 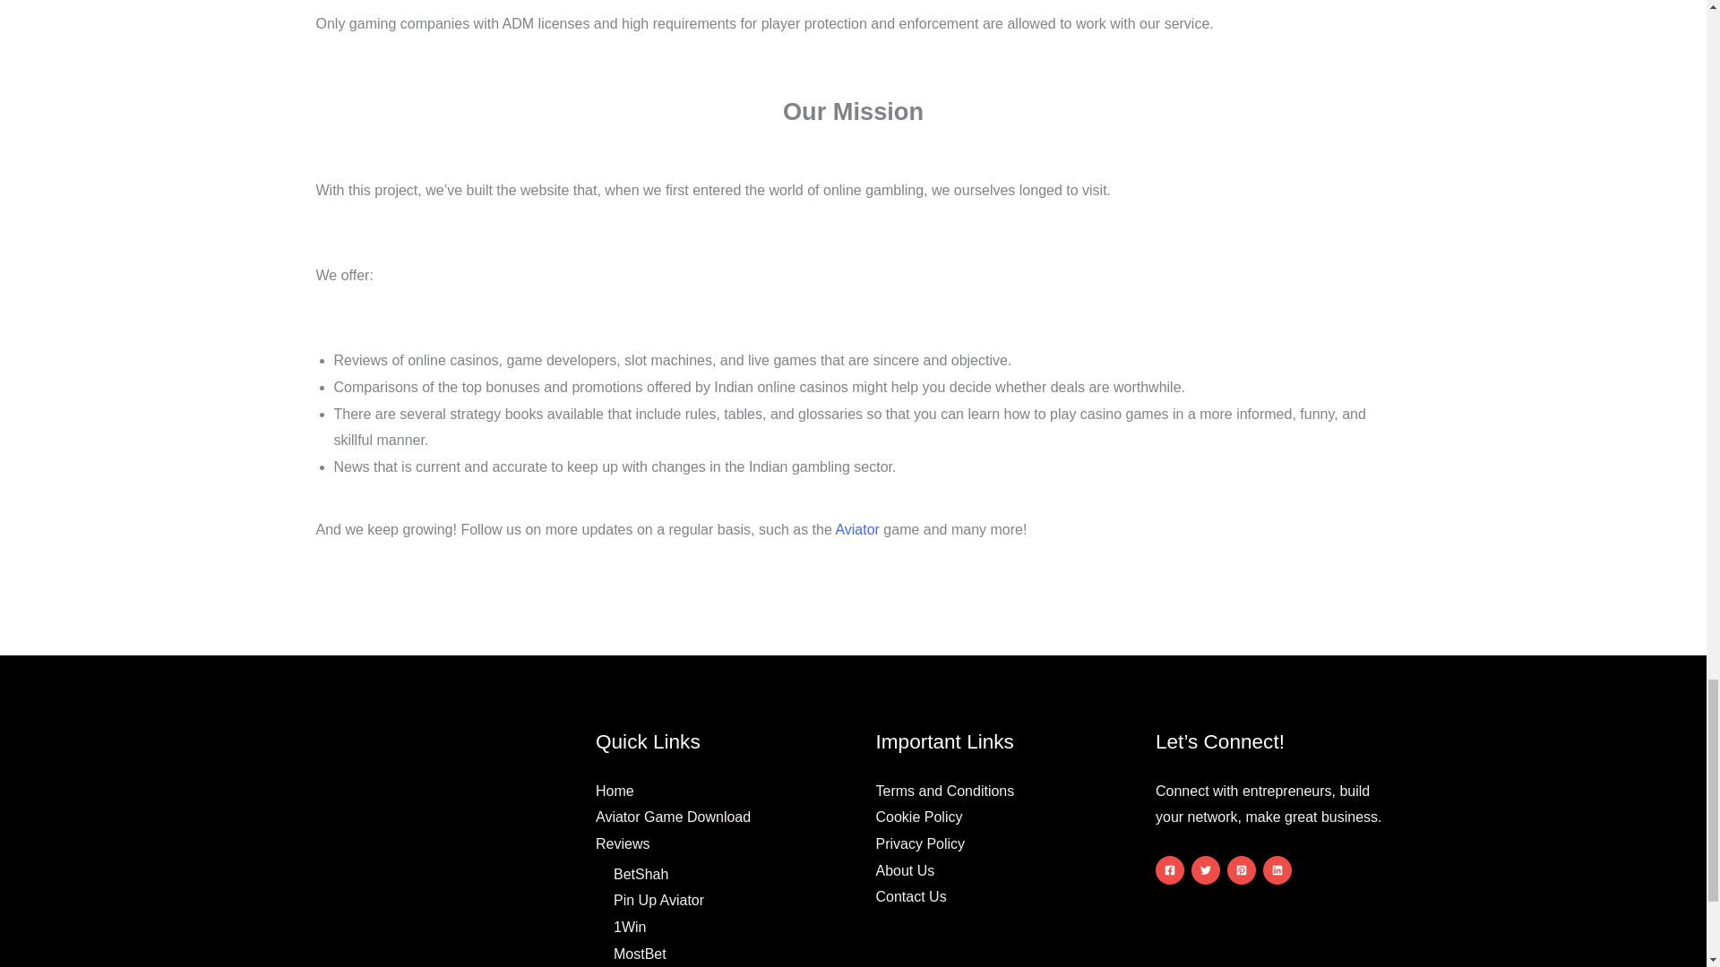 I want to click on Privacy Policy, so click(x=920, y=843).